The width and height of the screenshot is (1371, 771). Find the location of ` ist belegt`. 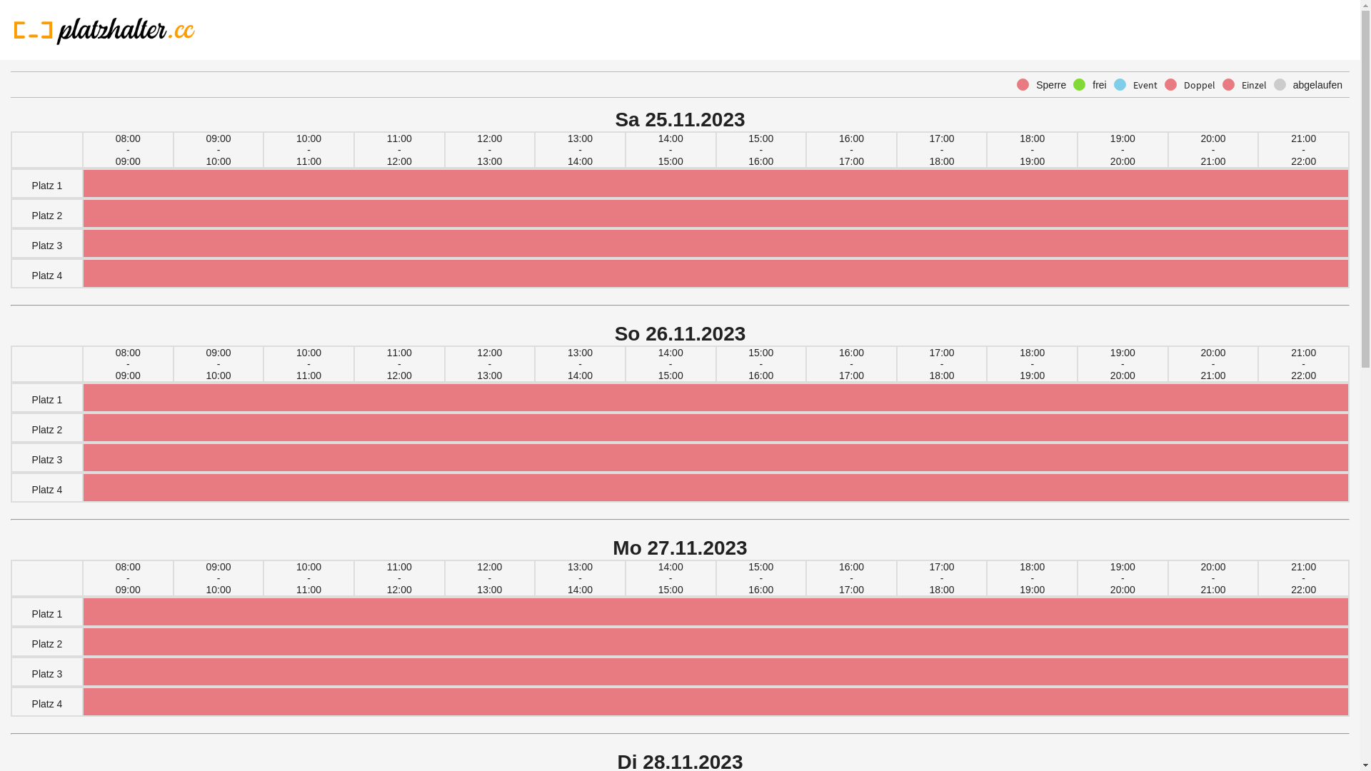

 ist belegt is located at coordinates (715, 492).